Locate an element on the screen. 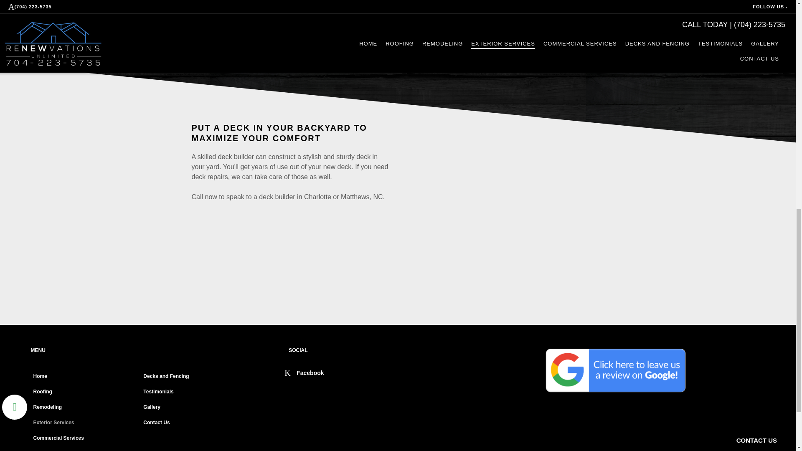 The height and width of the screenshot is (451, 802). Remodeling is located at coordinates (85, 408).